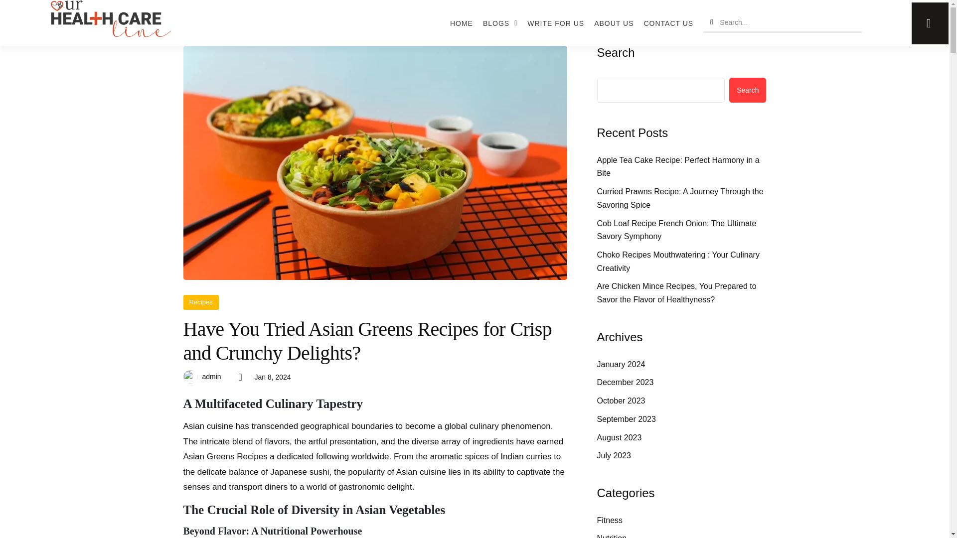 The height and width of the screenshot is (538, 957). What do you see at coordinates (201, 302) in the screenshot?
I see `Recipes` at bounding box center [201, 302].